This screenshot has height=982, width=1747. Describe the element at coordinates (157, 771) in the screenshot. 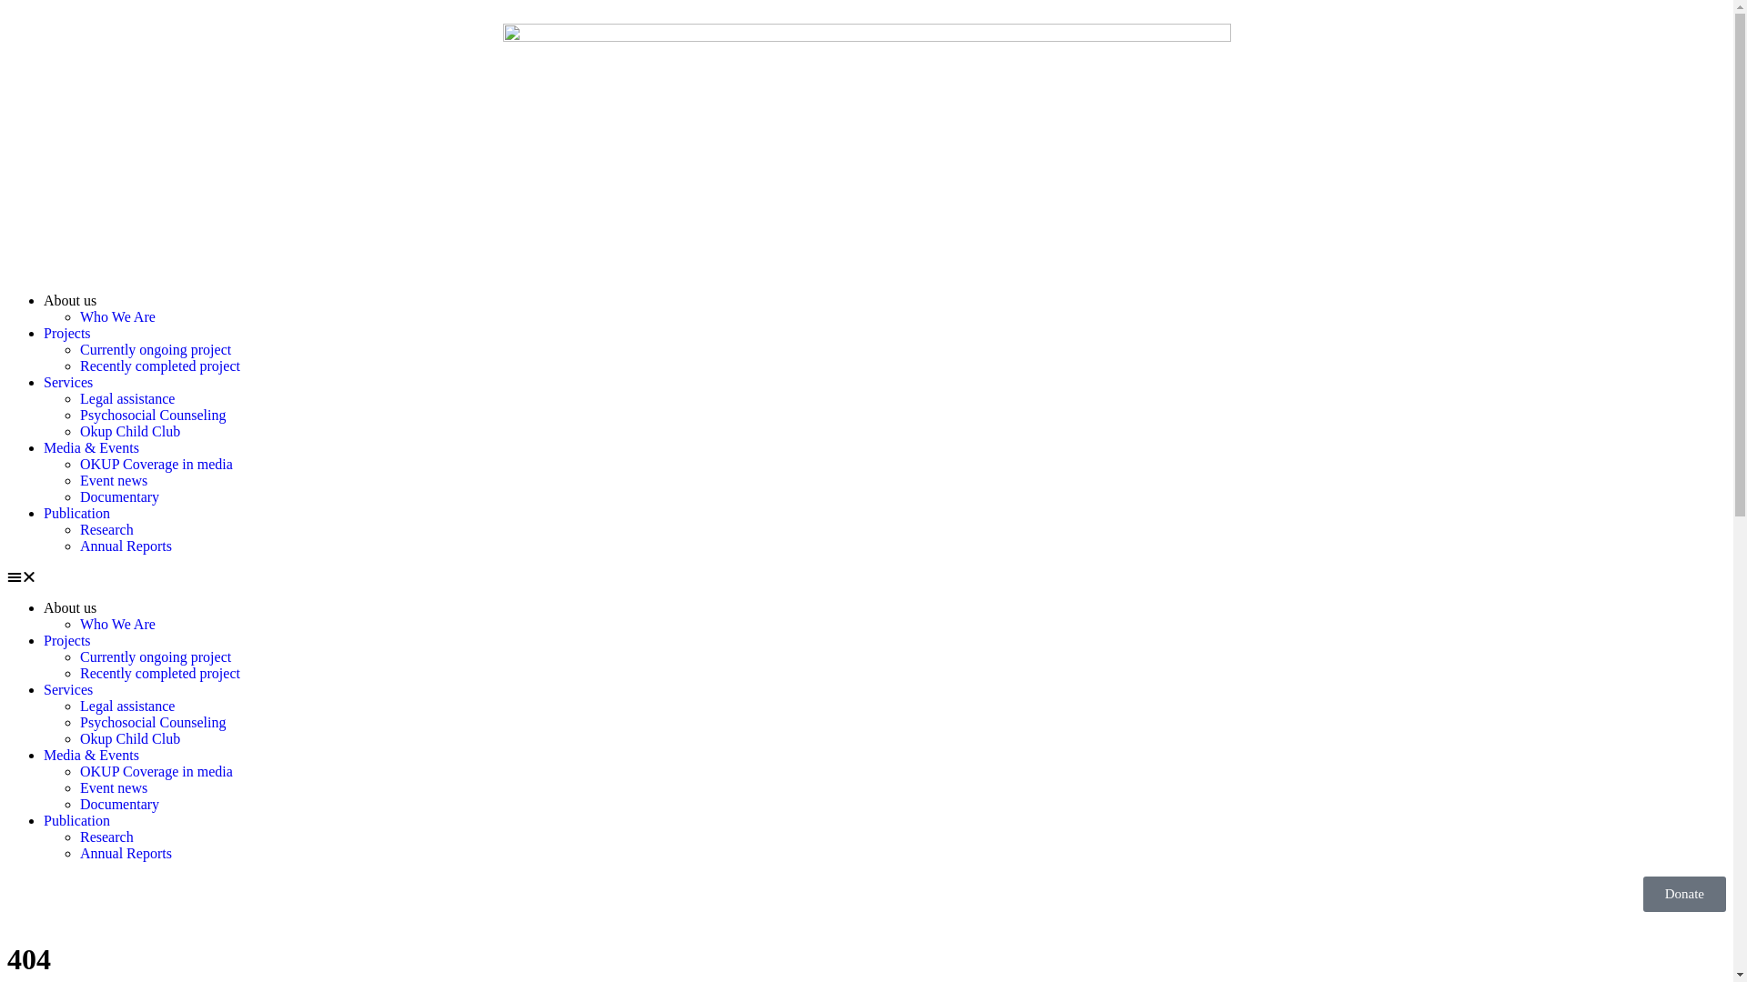

I see `OKUP Coverage in media` at that location.